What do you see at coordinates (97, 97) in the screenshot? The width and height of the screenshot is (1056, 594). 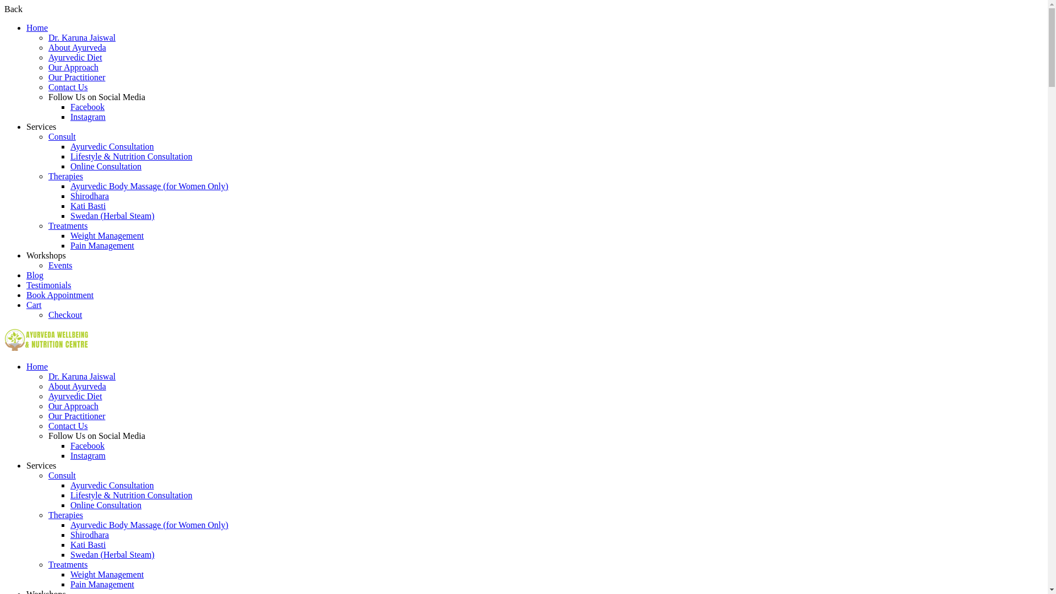 I see `Follow Us on Social Media` at bounding box center [97, 97].